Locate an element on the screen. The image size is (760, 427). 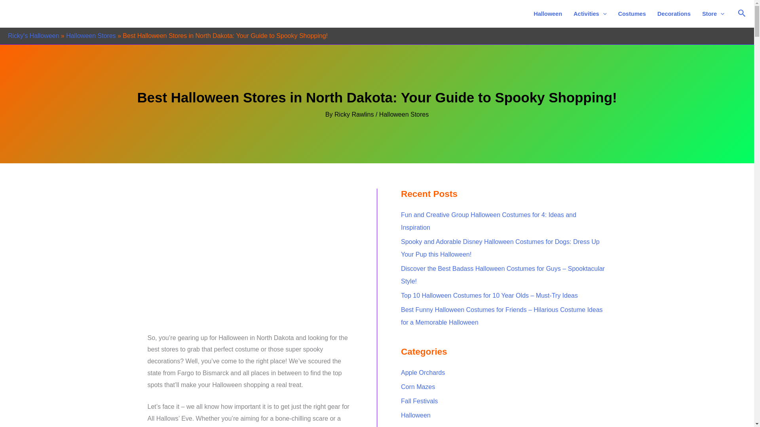
Search is located at coordinates (742, 13).